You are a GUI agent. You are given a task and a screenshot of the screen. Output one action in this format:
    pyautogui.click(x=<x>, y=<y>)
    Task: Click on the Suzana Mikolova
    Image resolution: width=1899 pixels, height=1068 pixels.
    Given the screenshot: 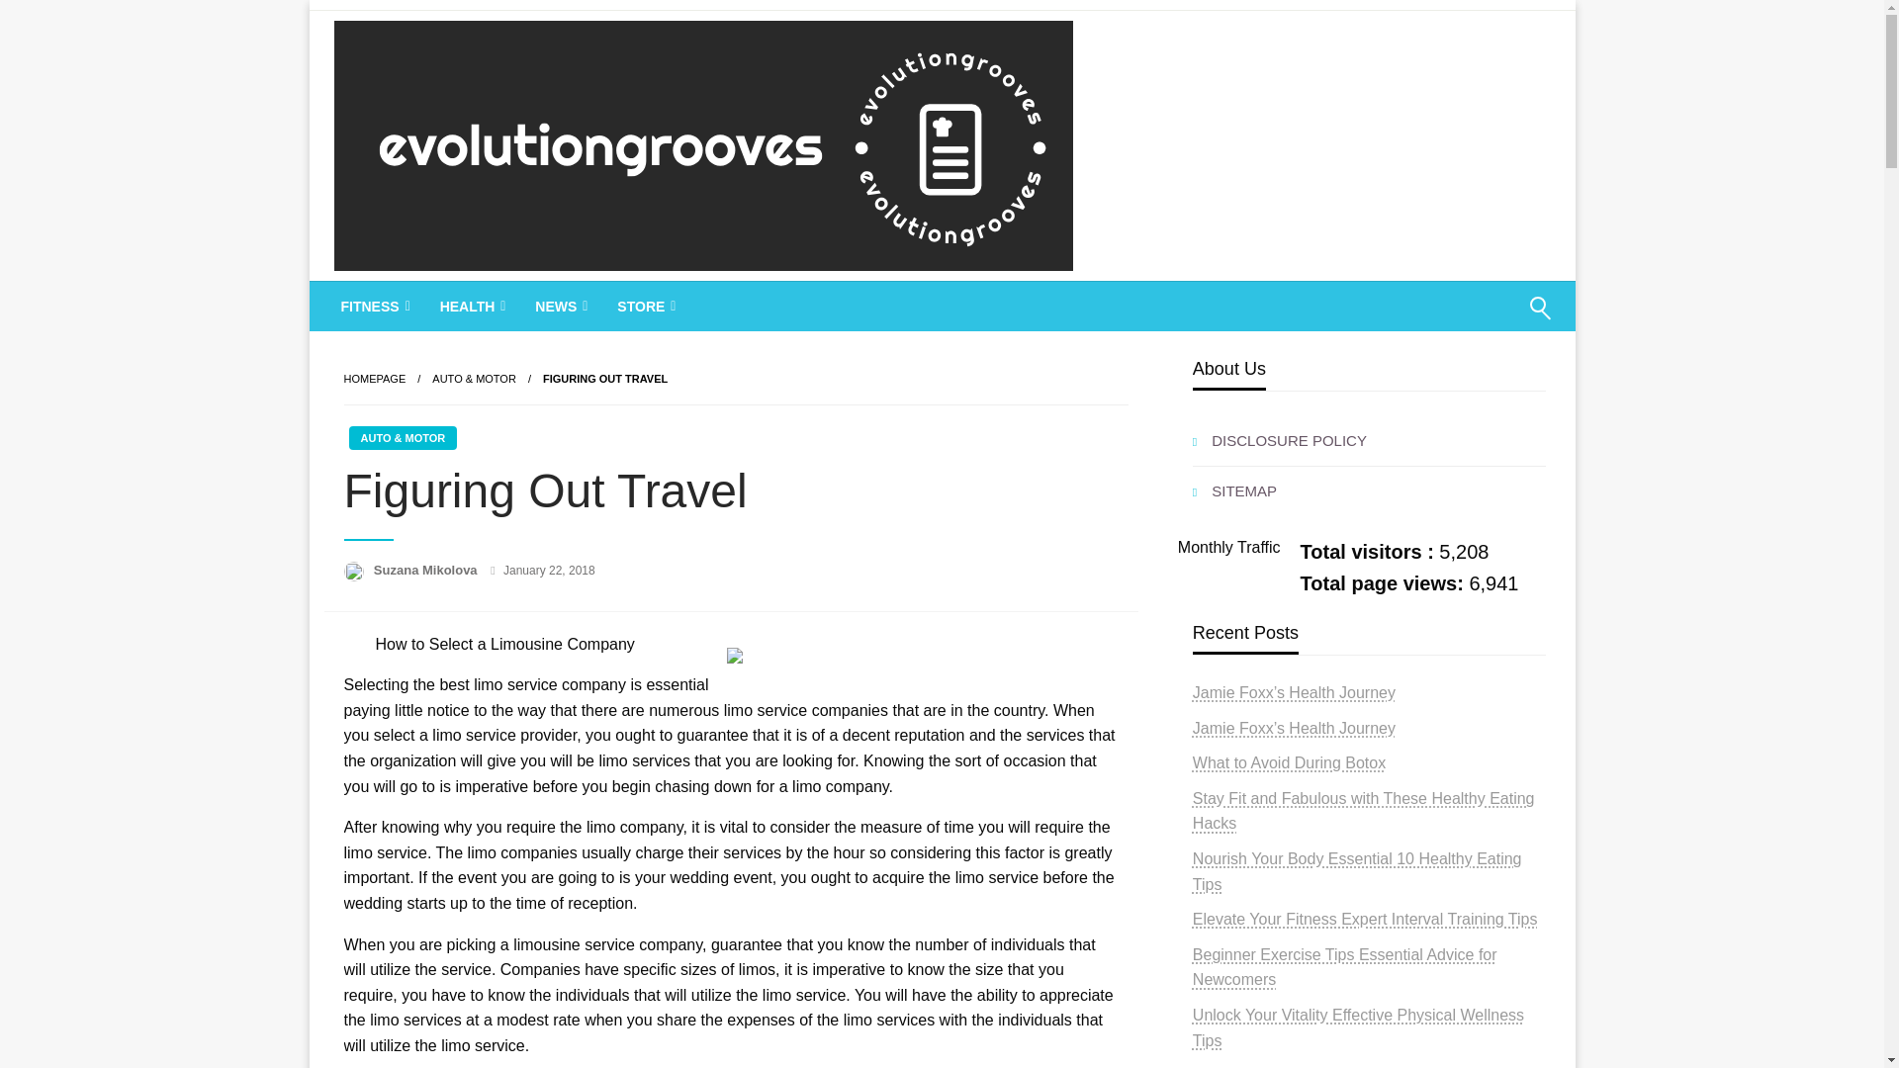 What is the action you would take?
    pyautogui.click(x=427, y=570)
    